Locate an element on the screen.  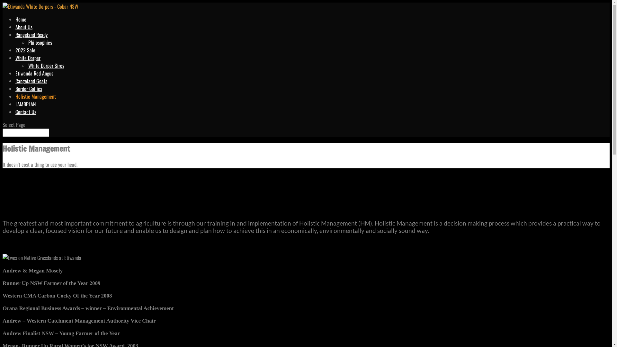
LAMBPLAN is located at coordinates (26, 104).